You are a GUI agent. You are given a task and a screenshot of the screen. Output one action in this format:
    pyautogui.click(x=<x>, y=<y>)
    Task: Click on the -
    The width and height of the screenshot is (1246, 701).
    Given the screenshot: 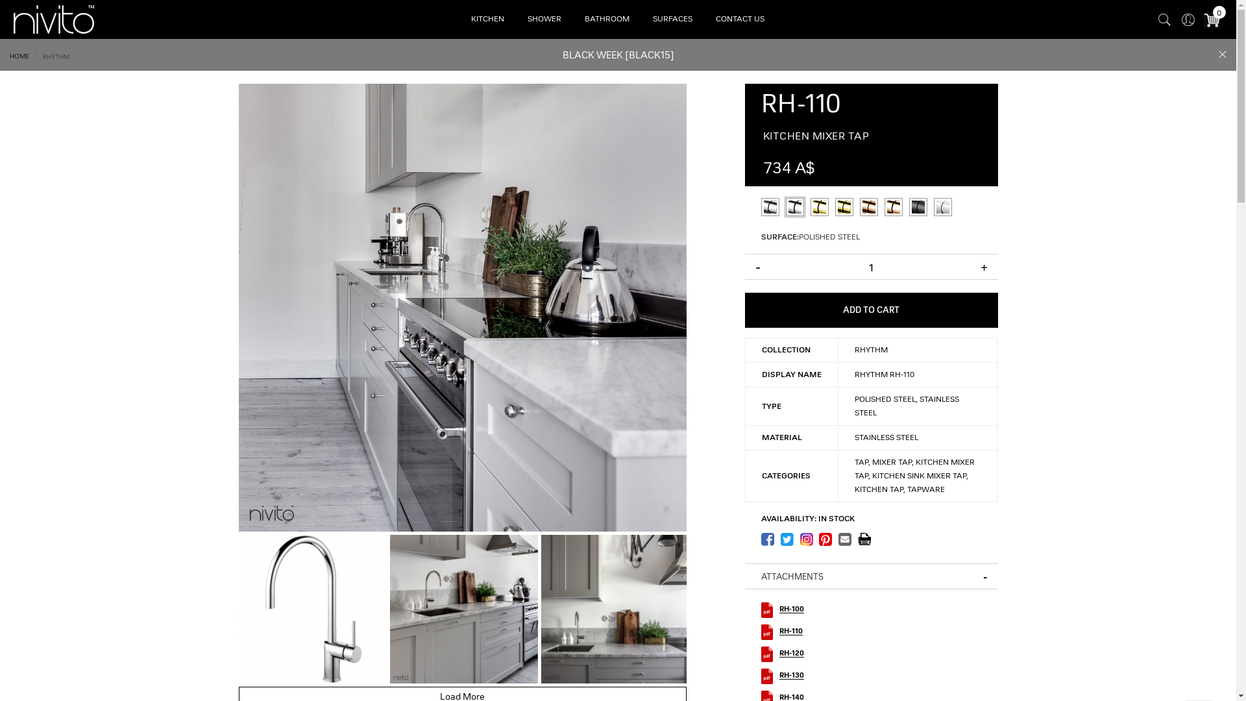 What is the action you would take?
    pyautogui.click(x=758, y=210)
    